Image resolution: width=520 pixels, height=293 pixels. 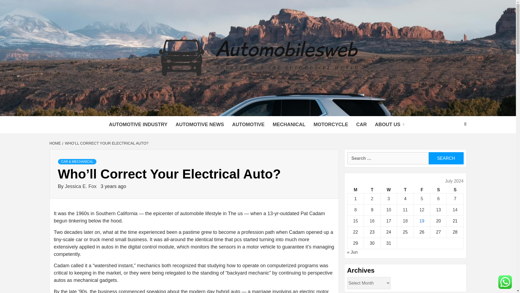 I want to click on Friday, so click(x=421, y=190).